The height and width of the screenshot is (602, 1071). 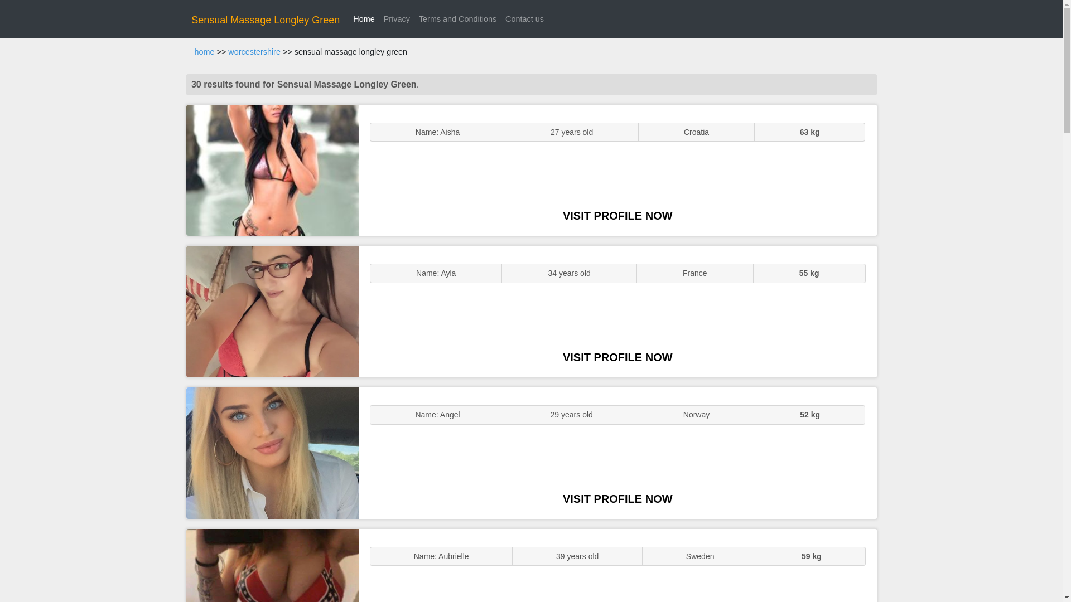 I want to click on  ENGLISH STUNNER, so click(x=272, y=171).